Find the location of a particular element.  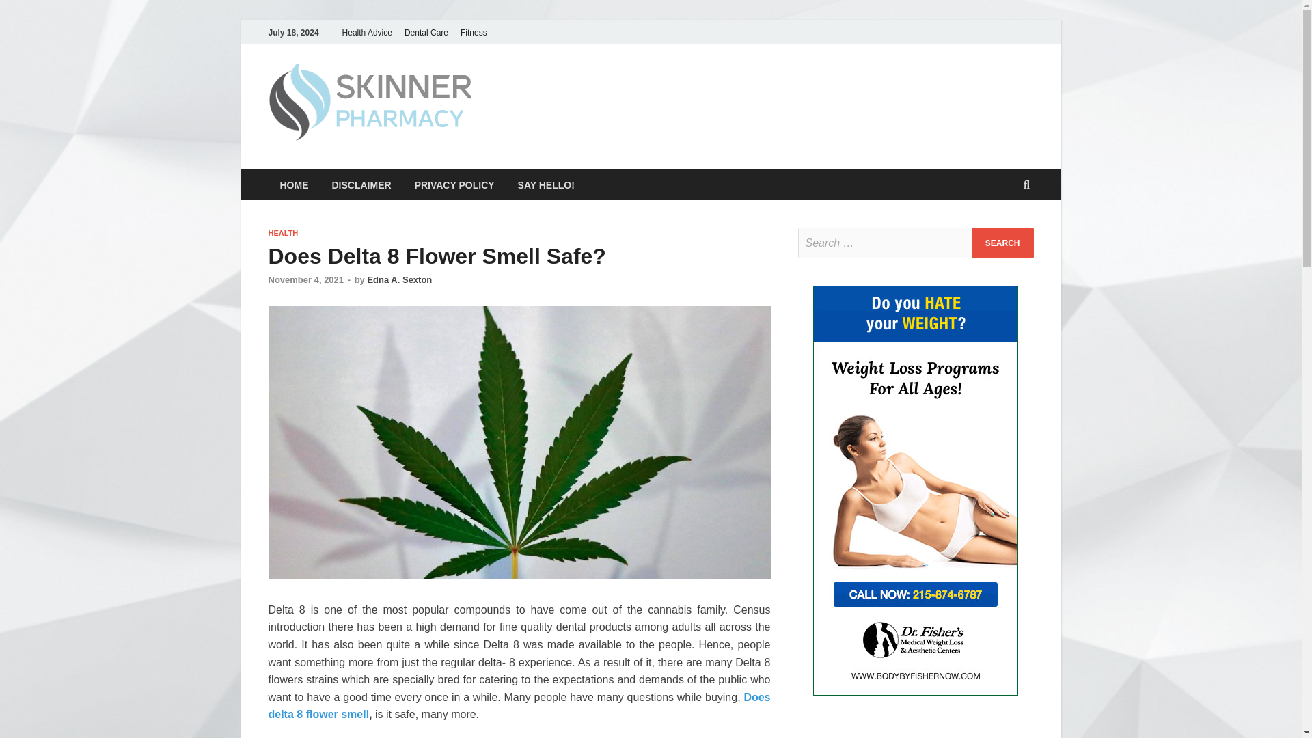

Edna A. Sexton is located at coordinates (399, 279).